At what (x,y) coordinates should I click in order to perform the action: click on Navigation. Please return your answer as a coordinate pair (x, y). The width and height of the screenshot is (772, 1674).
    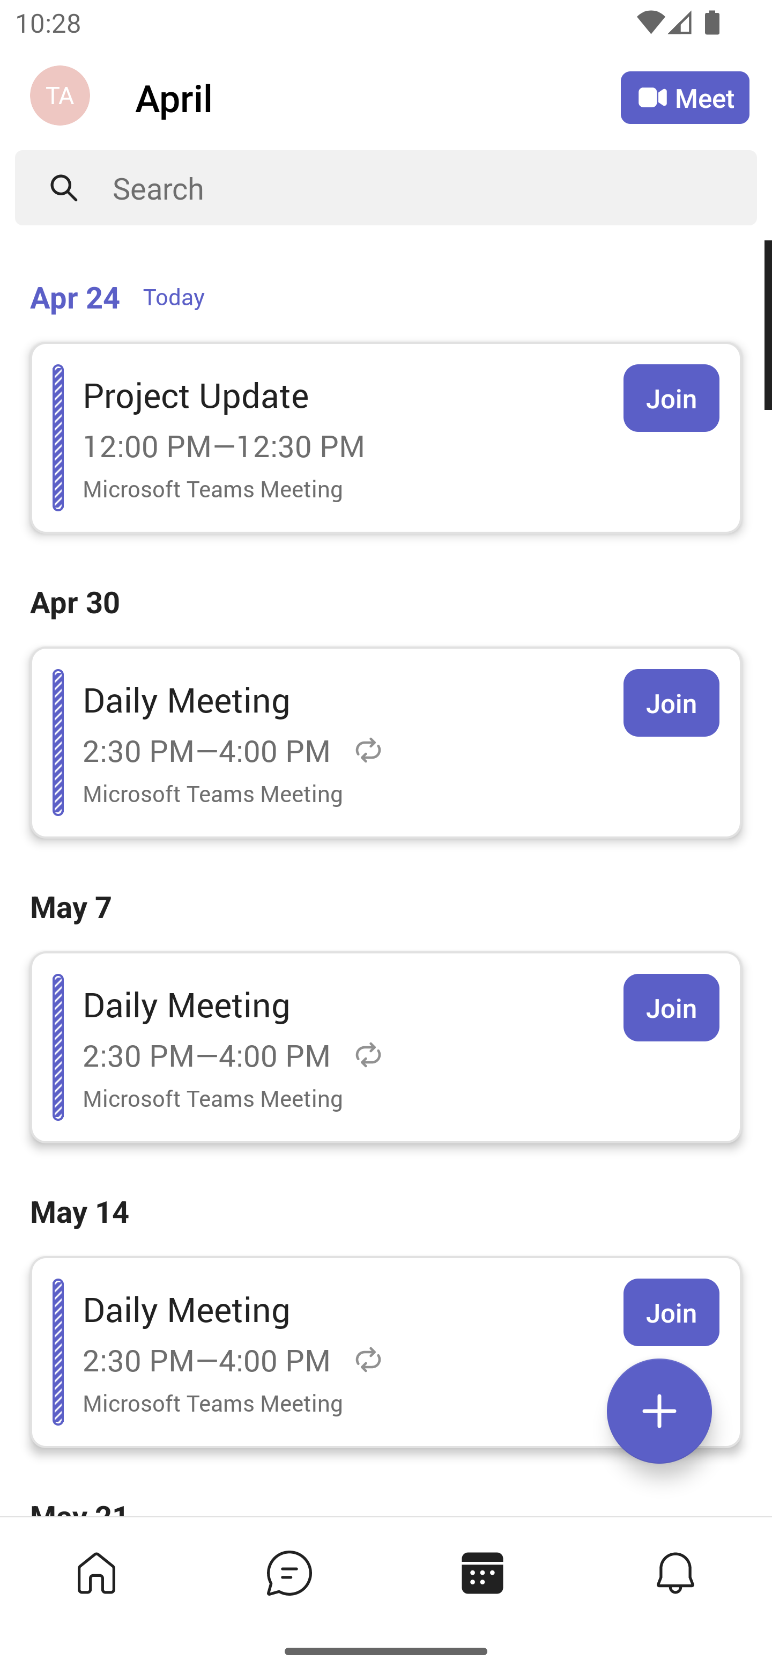
    Looking at the image, I should click on (62, 98).